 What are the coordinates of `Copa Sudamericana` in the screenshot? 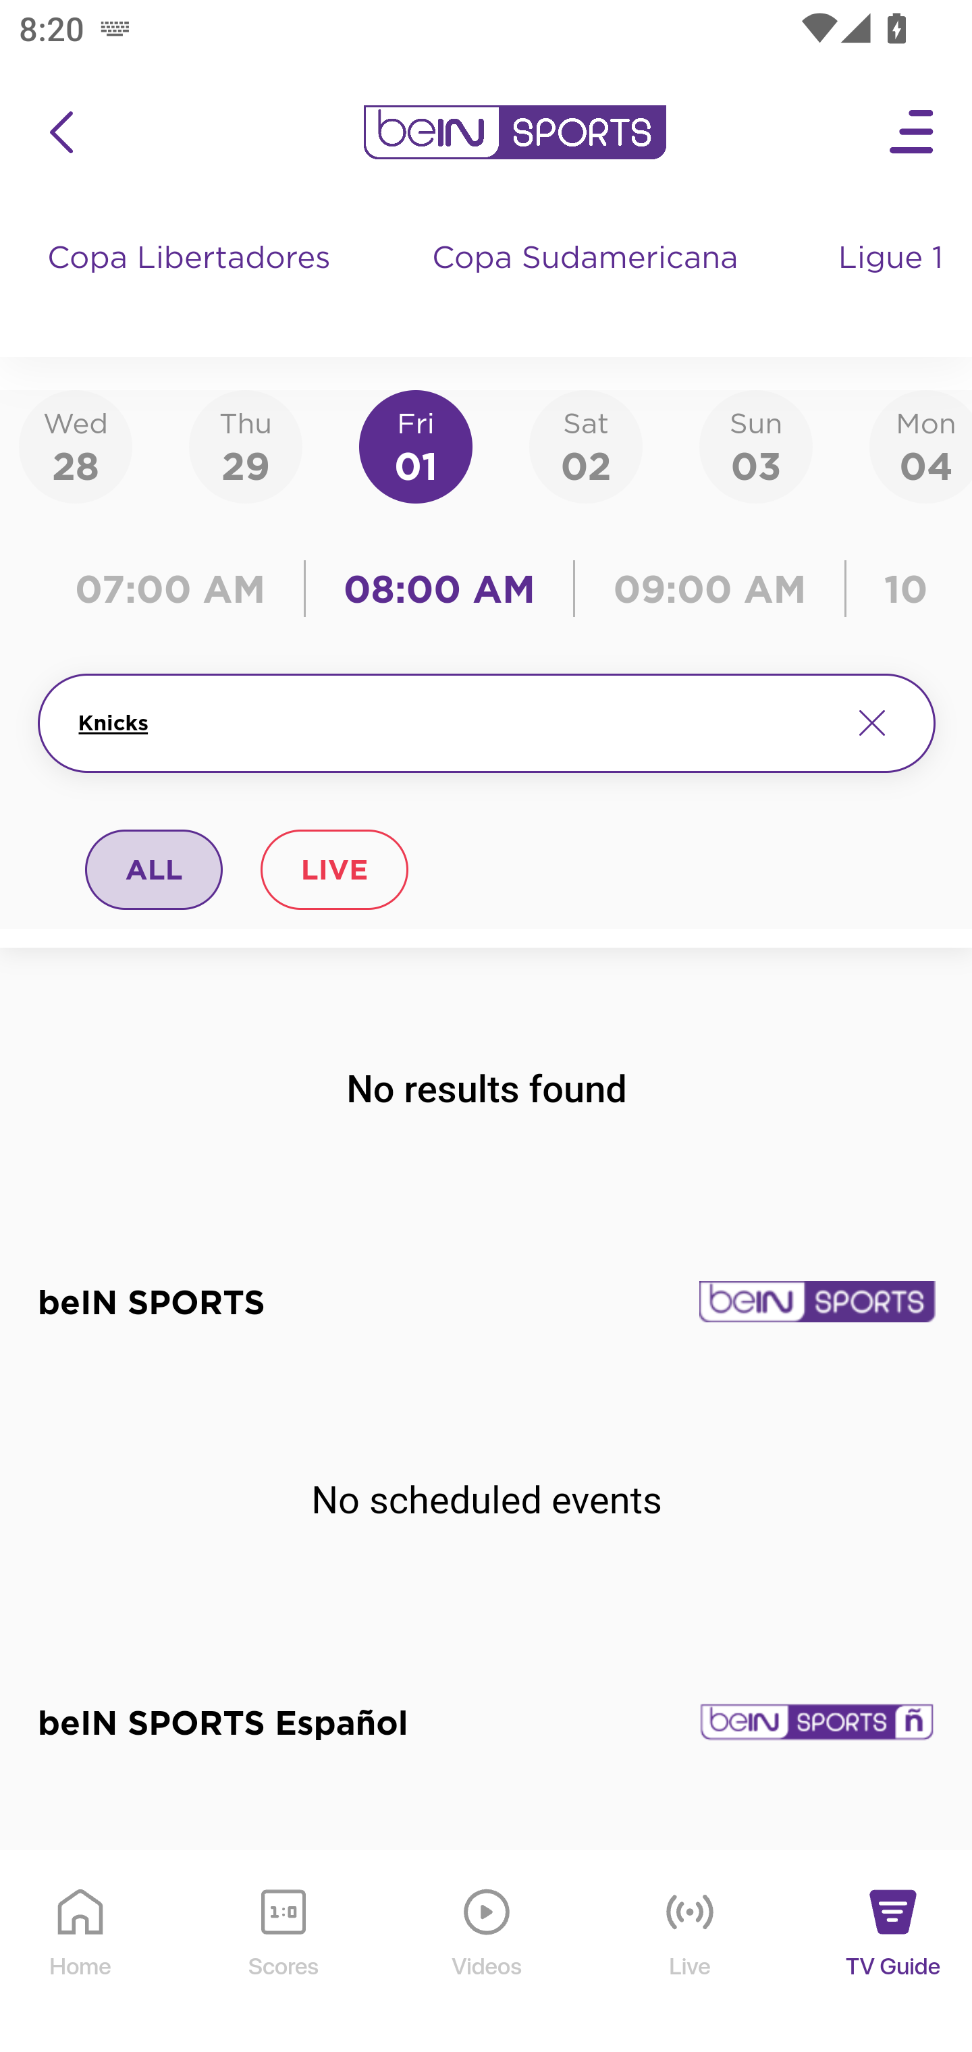 It's located at (587, 283).